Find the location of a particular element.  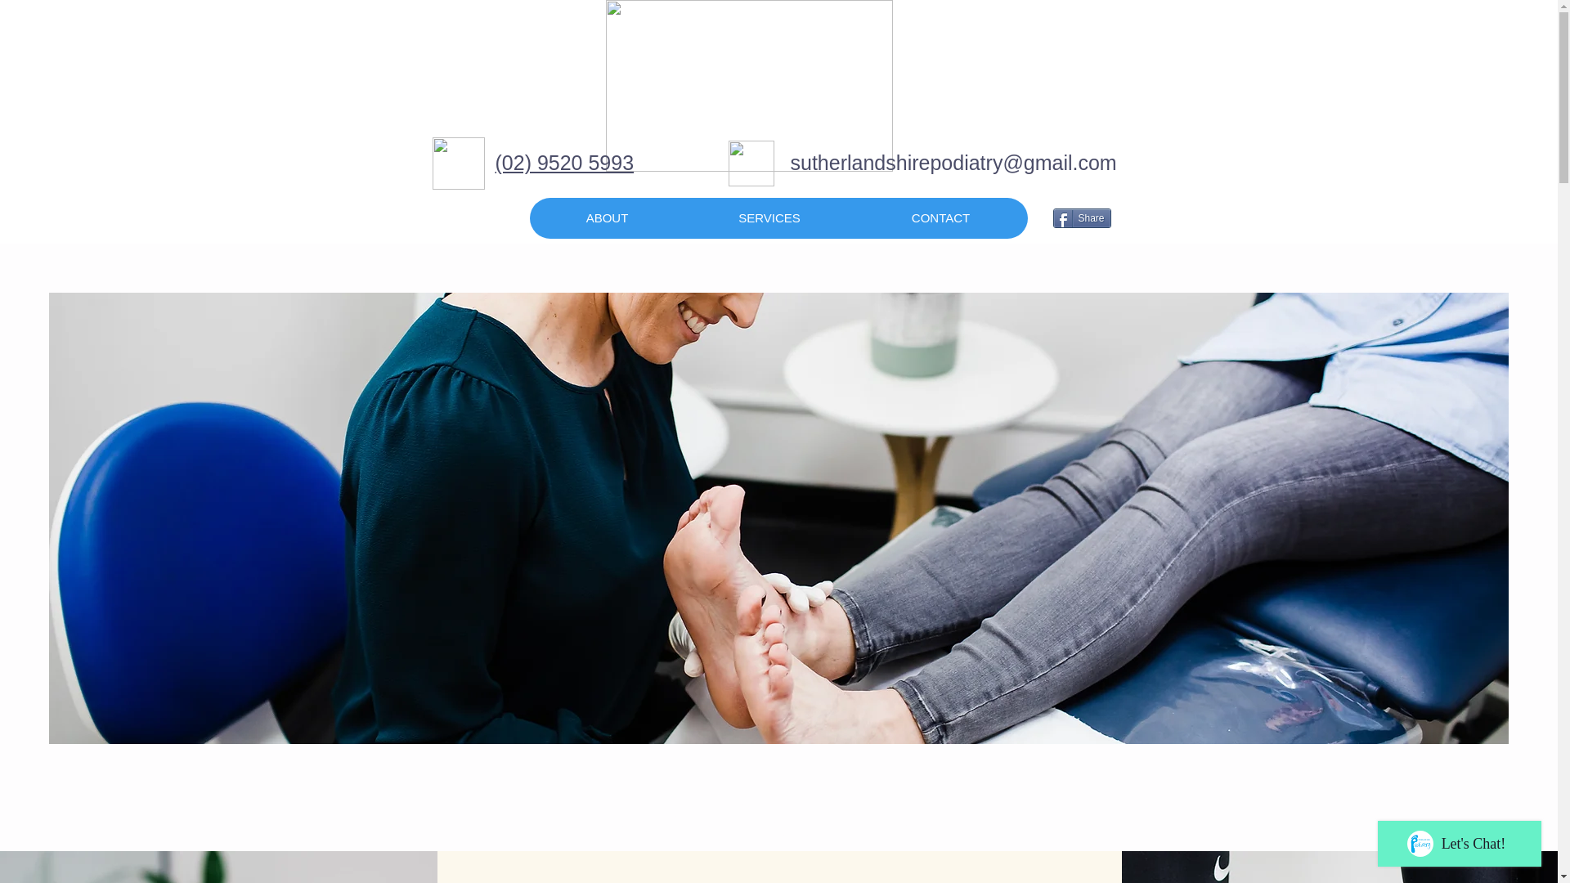

SS Podiatry Logo.jpg is located at coordinates (747, 85).